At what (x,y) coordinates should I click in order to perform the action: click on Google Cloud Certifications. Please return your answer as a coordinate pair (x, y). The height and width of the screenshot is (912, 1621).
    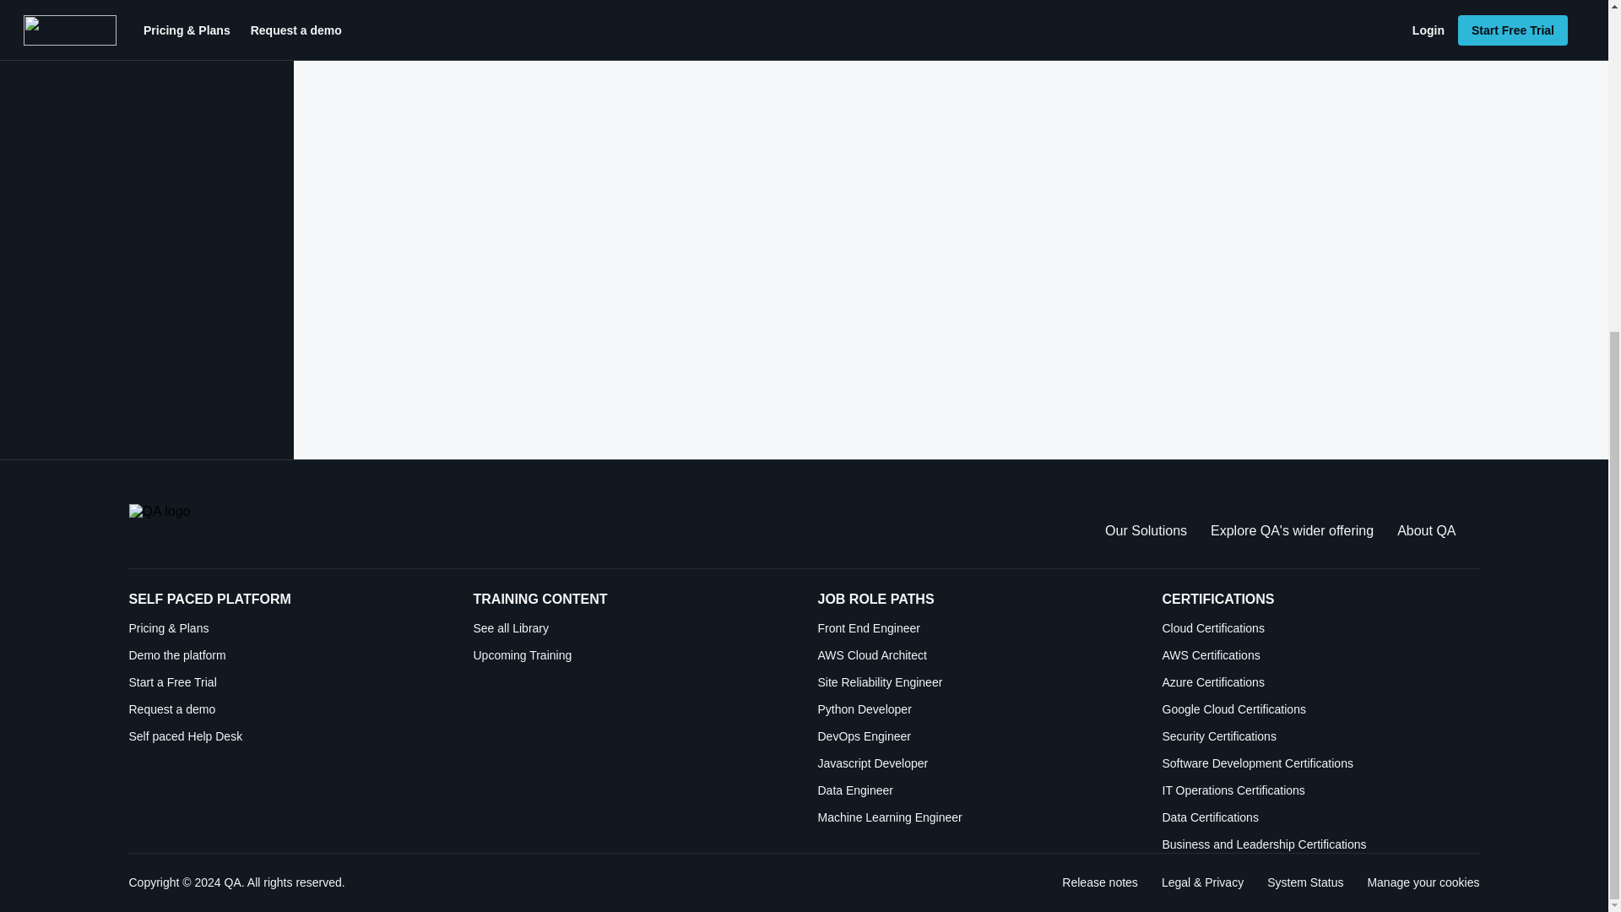
    Looking at the image, I should click on (1320, 709).